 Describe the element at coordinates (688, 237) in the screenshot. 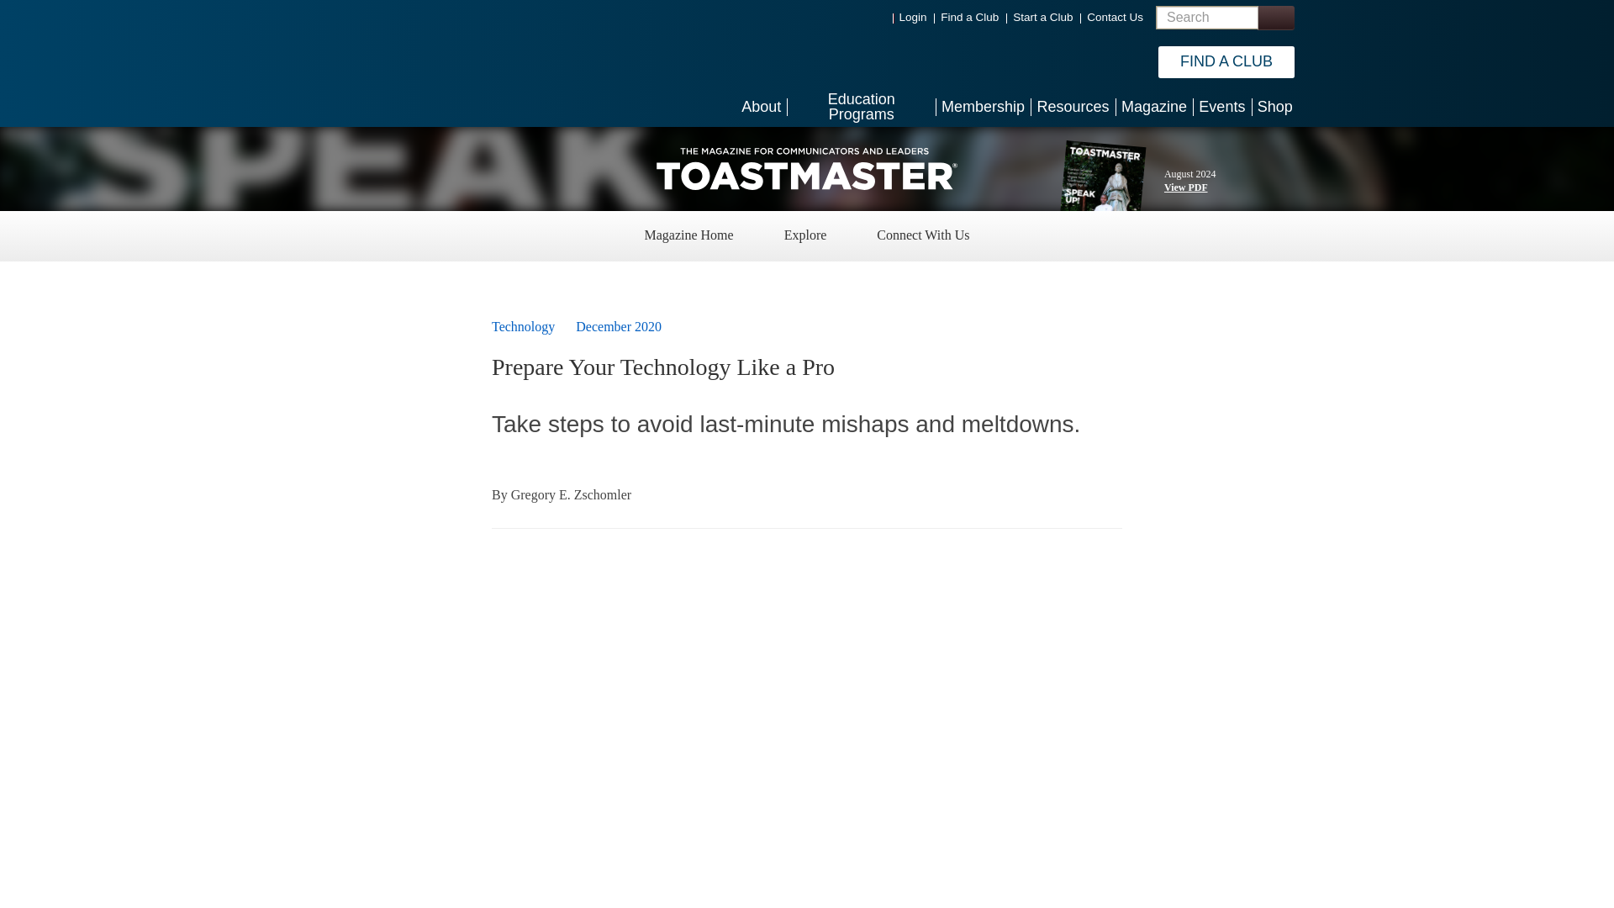

I see `Magazine Home` at that location.